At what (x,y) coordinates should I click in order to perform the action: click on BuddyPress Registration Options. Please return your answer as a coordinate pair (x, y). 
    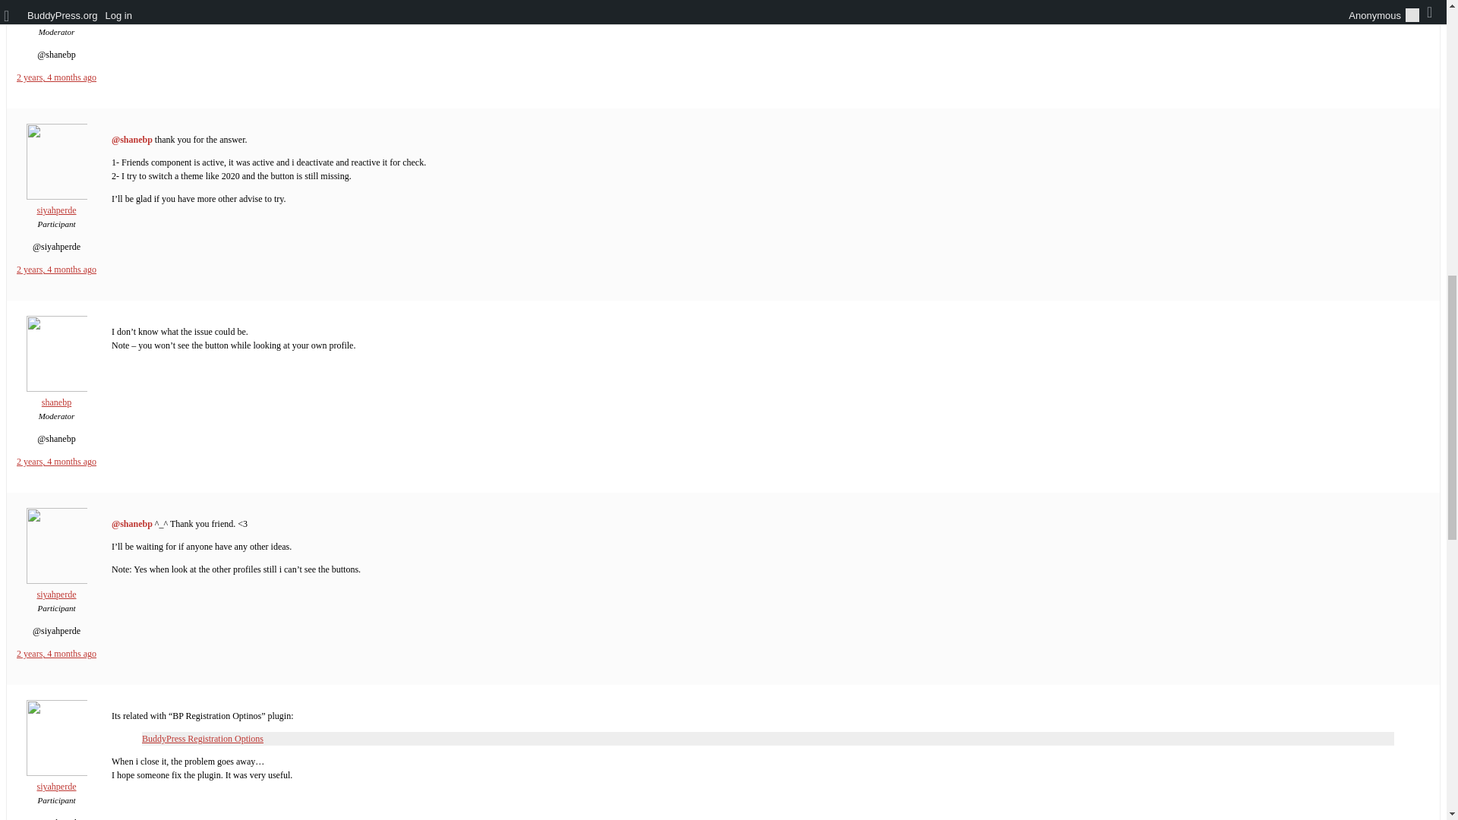
    Looking at the image, I should click on (202, 738).